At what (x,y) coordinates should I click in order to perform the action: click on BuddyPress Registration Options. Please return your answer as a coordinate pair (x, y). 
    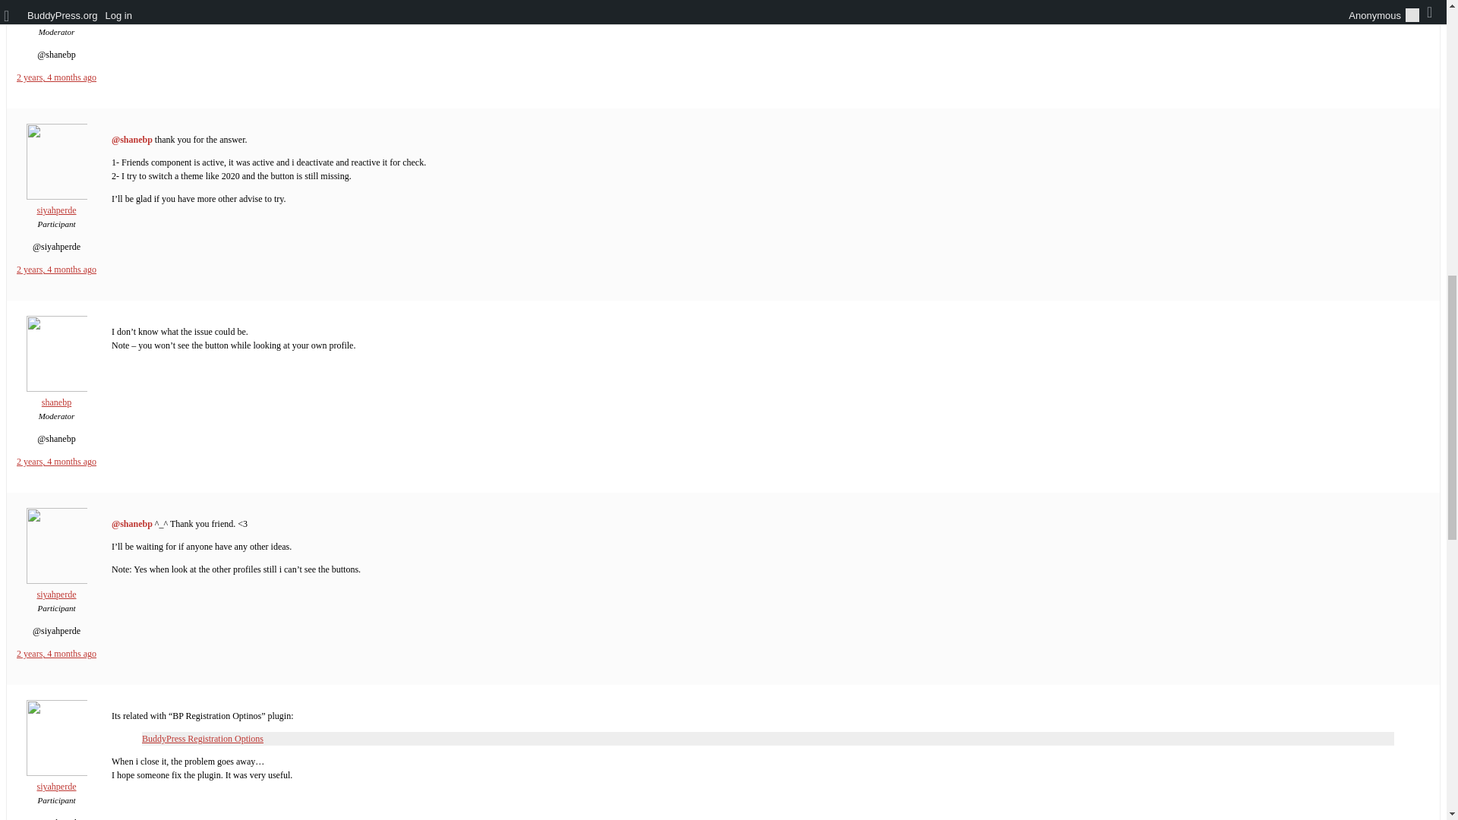
    Looking at the image, I should click on (202, 738).